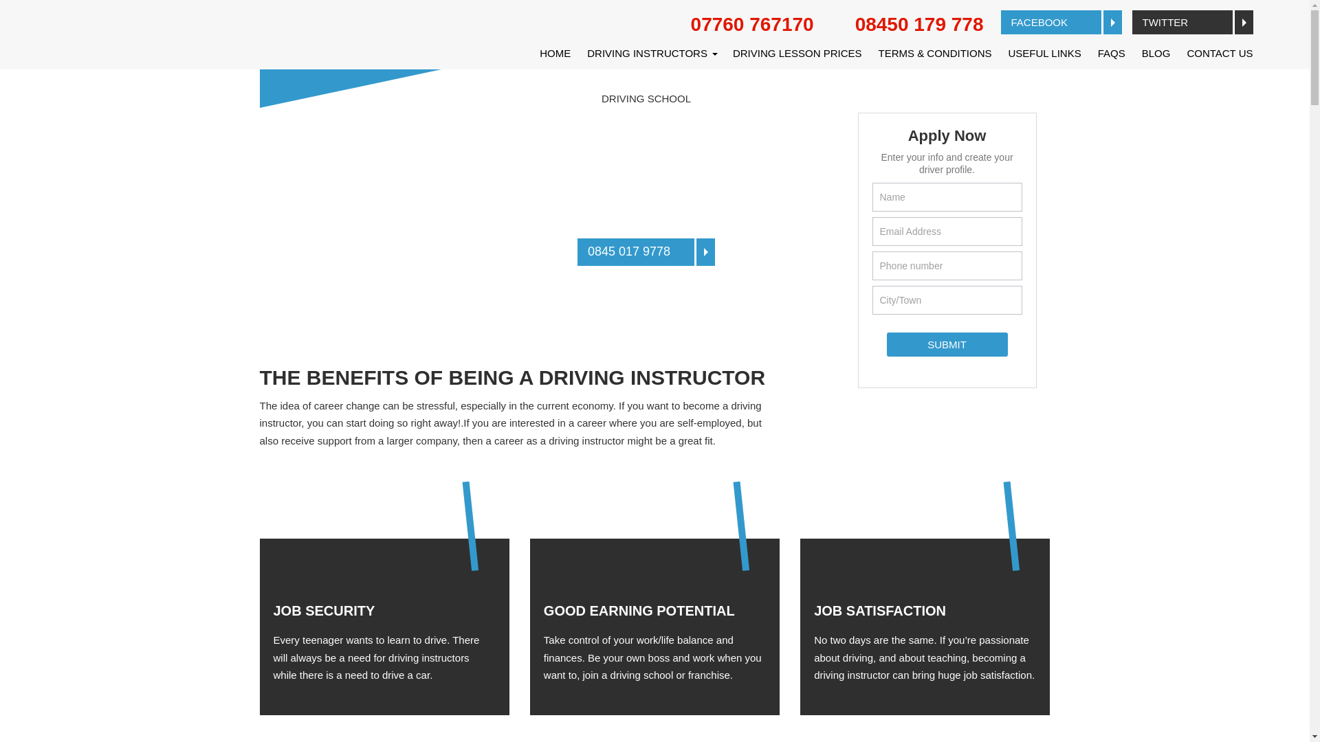 The width and height of the screenshot is (1320, 742). What do you see at coordinates (1061, 22) in the screenshot?
I see `FACEBOOK` at bounding box center [1061, 22].